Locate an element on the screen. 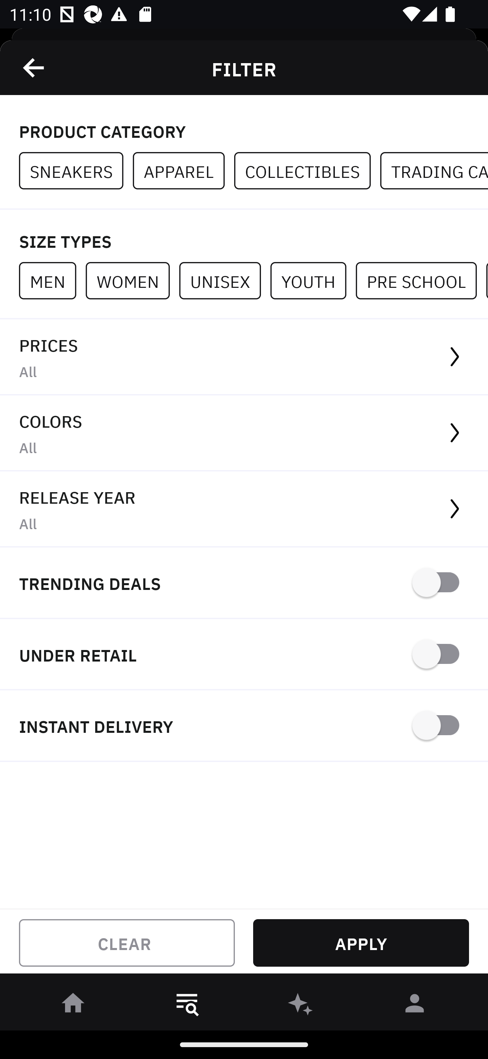 The image size is (488, 1059). APPAREL is located at coordinates (183, 171).